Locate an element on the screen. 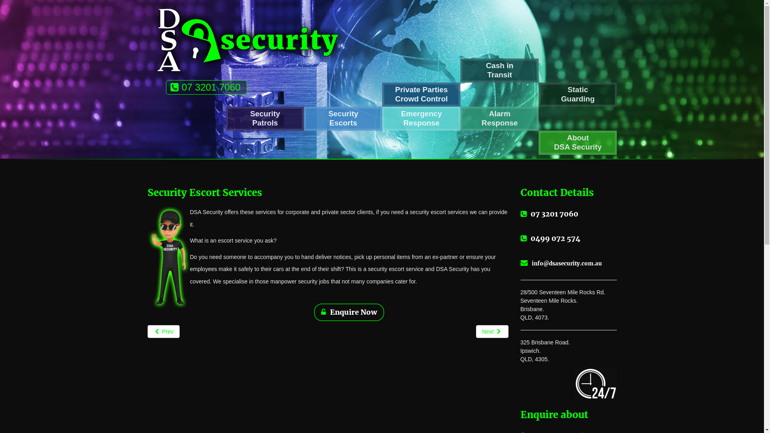  About
DSA Security is located at coordinates (577, 143).